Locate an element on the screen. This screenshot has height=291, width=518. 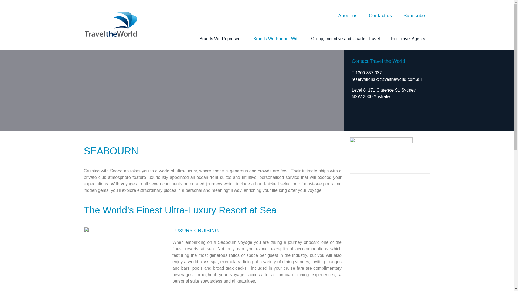
Subscribe is located at coordinates (414, 16).